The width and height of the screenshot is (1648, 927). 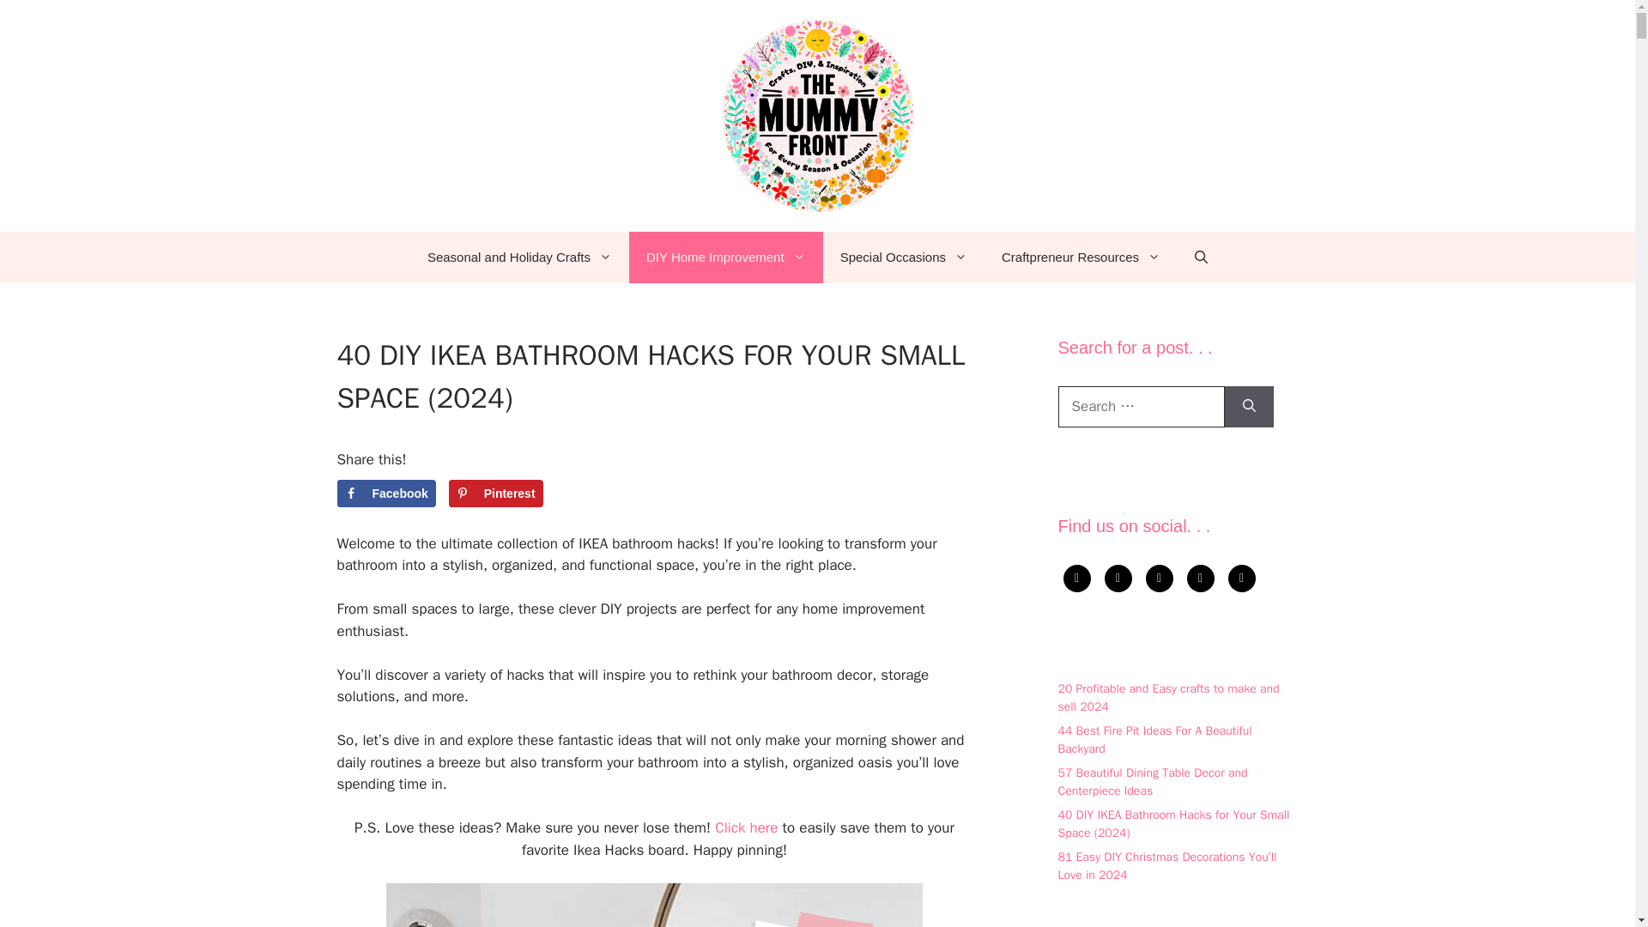 I want to click on Craftpreneur Resources, so click(x=1081, y=257).